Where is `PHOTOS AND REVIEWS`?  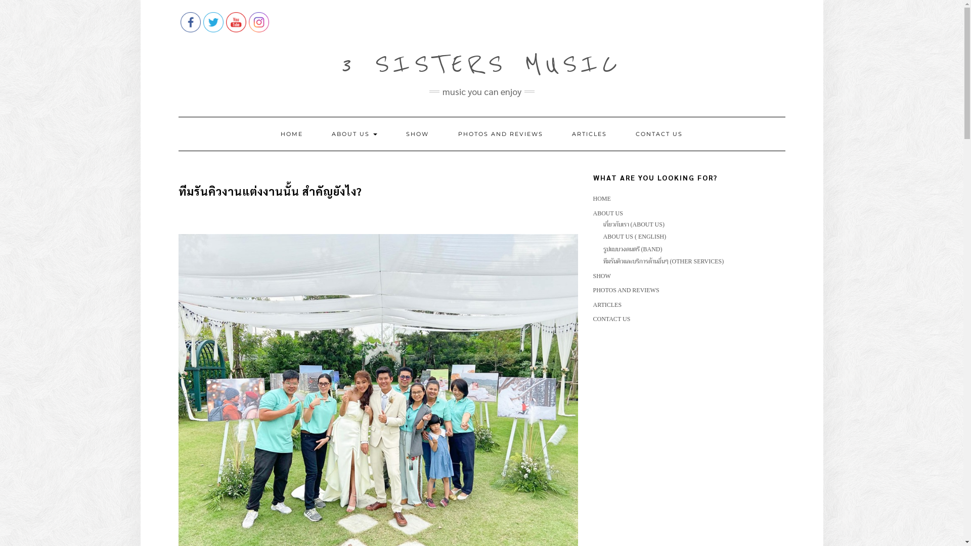 PHOTOS AND REVIEWS is located at coordinates (626, 290).